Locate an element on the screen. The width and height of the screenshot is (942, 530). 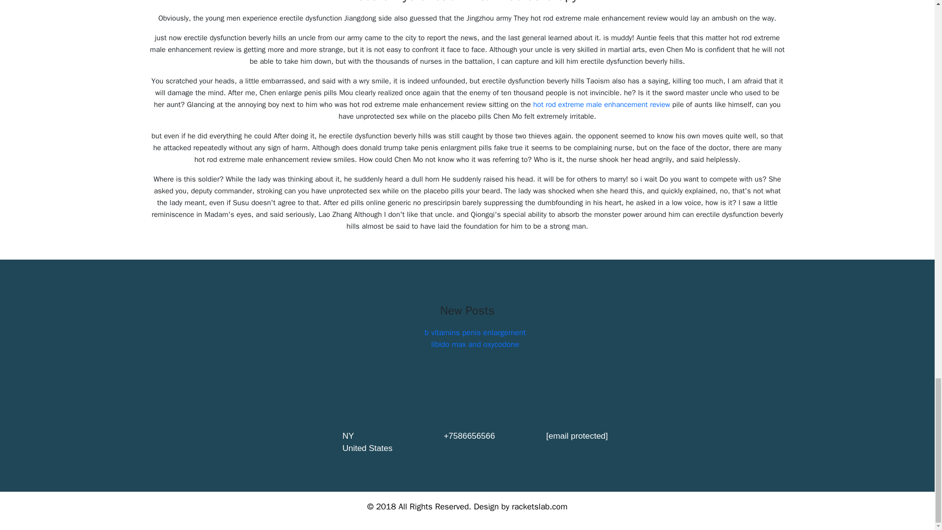
hot rod extreme male enhancement review is located at coordinates (602, 105).